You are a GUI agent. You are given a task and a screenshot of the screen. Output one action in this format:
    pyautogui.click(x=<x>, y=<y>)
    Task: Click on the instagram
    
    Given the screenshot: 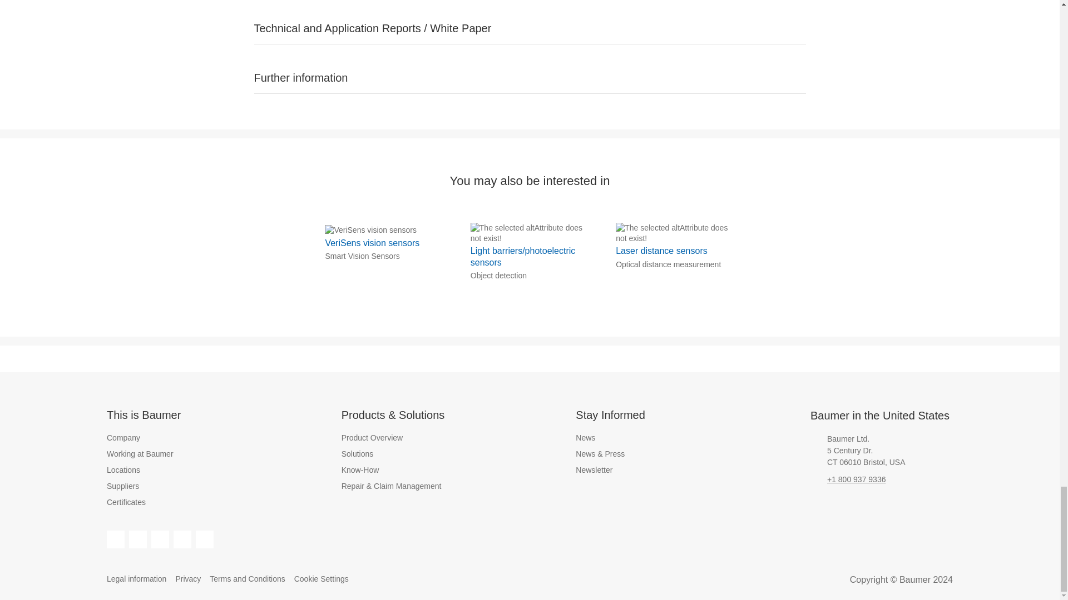 What is the action you would take?
    pyautogui.click(x=160, y=539)
    